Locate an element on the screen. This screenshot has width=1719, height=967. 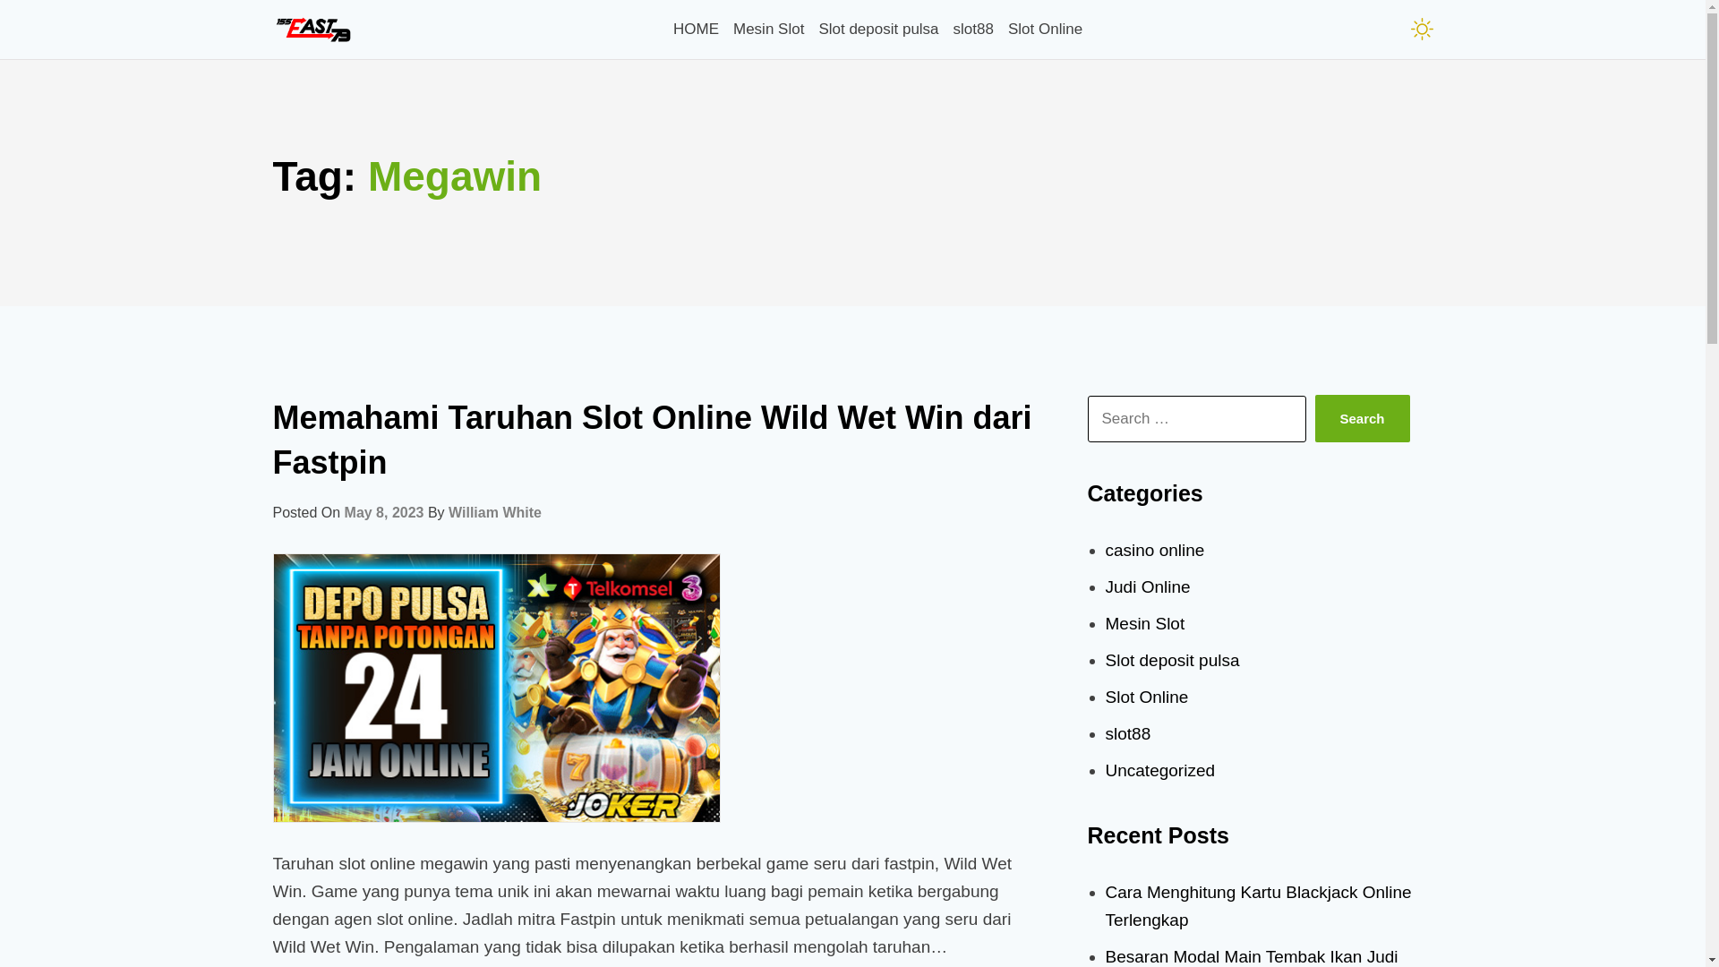
May 8, 2023 is located at coordinates (385, 512).